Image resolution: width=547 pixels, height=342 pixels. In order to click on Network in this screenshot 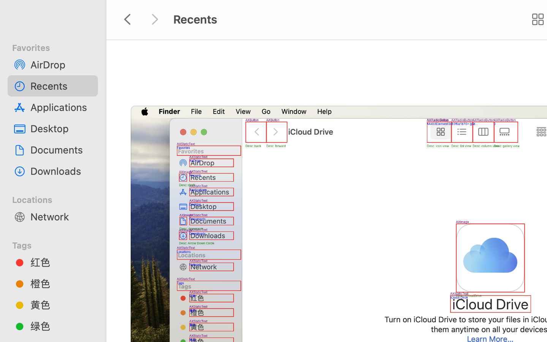, I will do `click(61, 217)`.